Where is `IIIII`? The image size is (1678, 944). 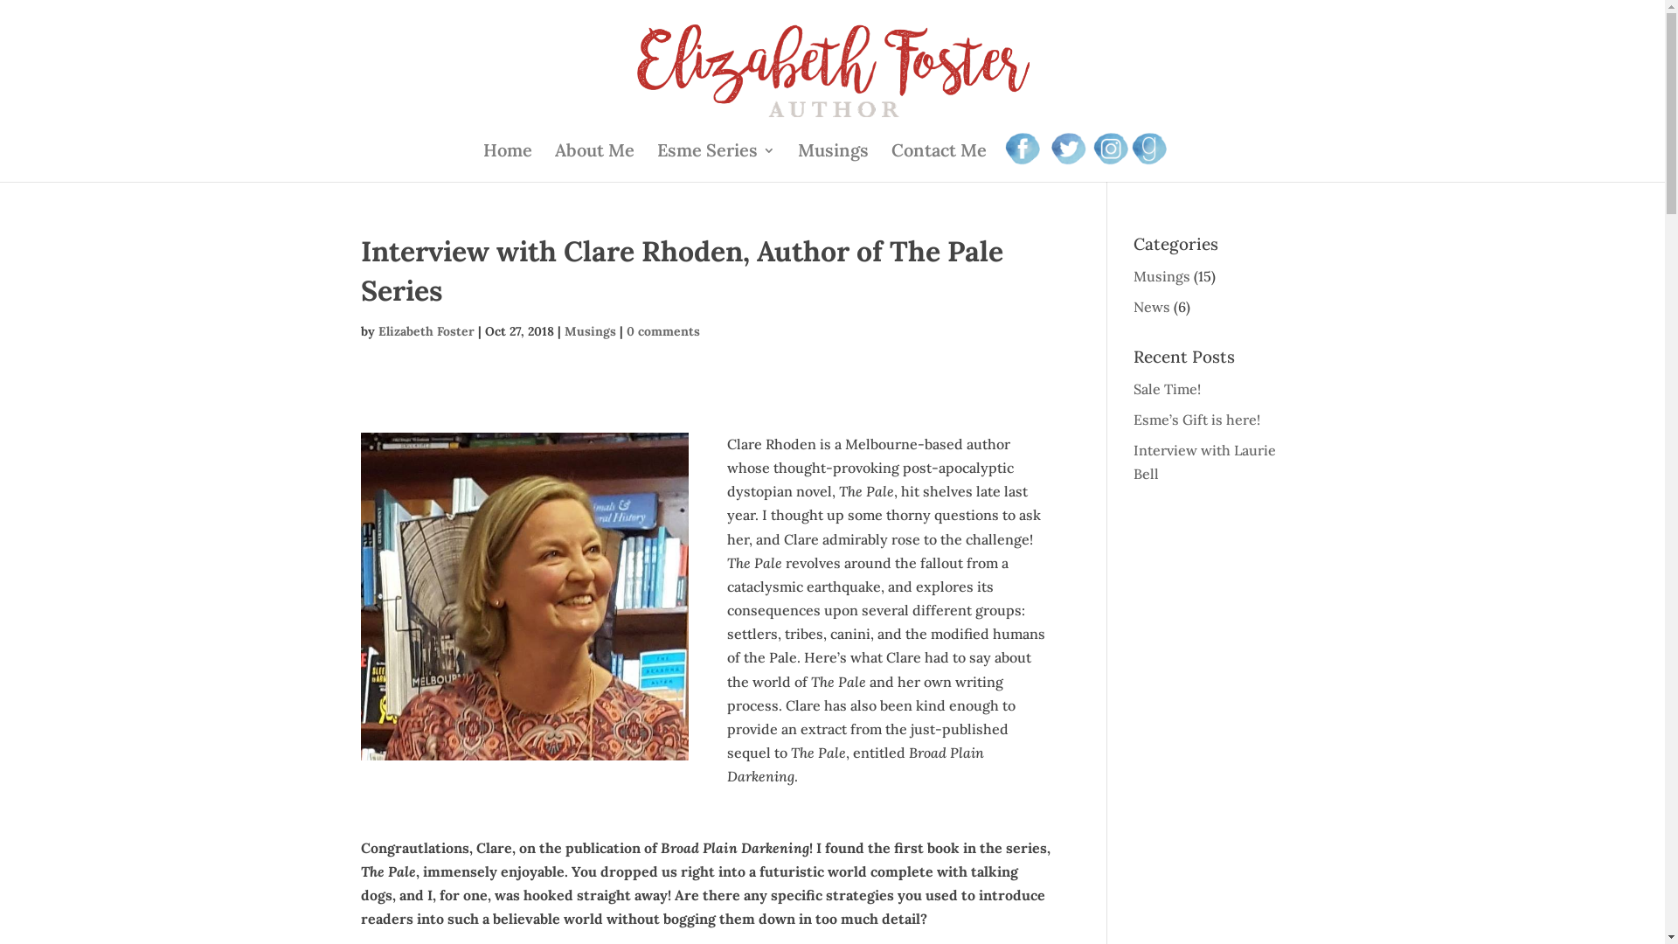
IIIII is located at coordinates (1108, 150).